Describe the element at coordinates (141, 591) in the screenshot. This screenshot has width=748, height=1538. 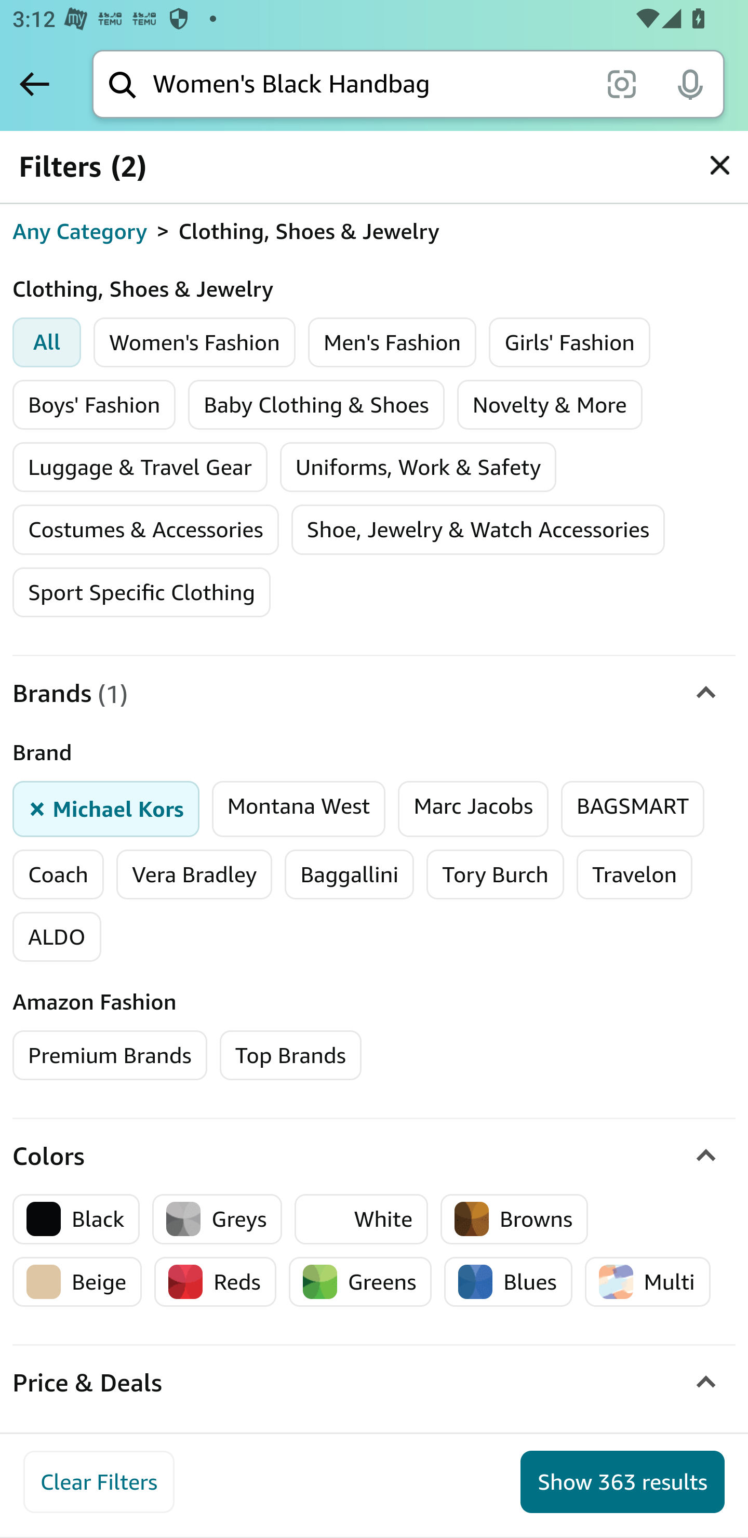
I see `Sport Specific Clothing` at that location.